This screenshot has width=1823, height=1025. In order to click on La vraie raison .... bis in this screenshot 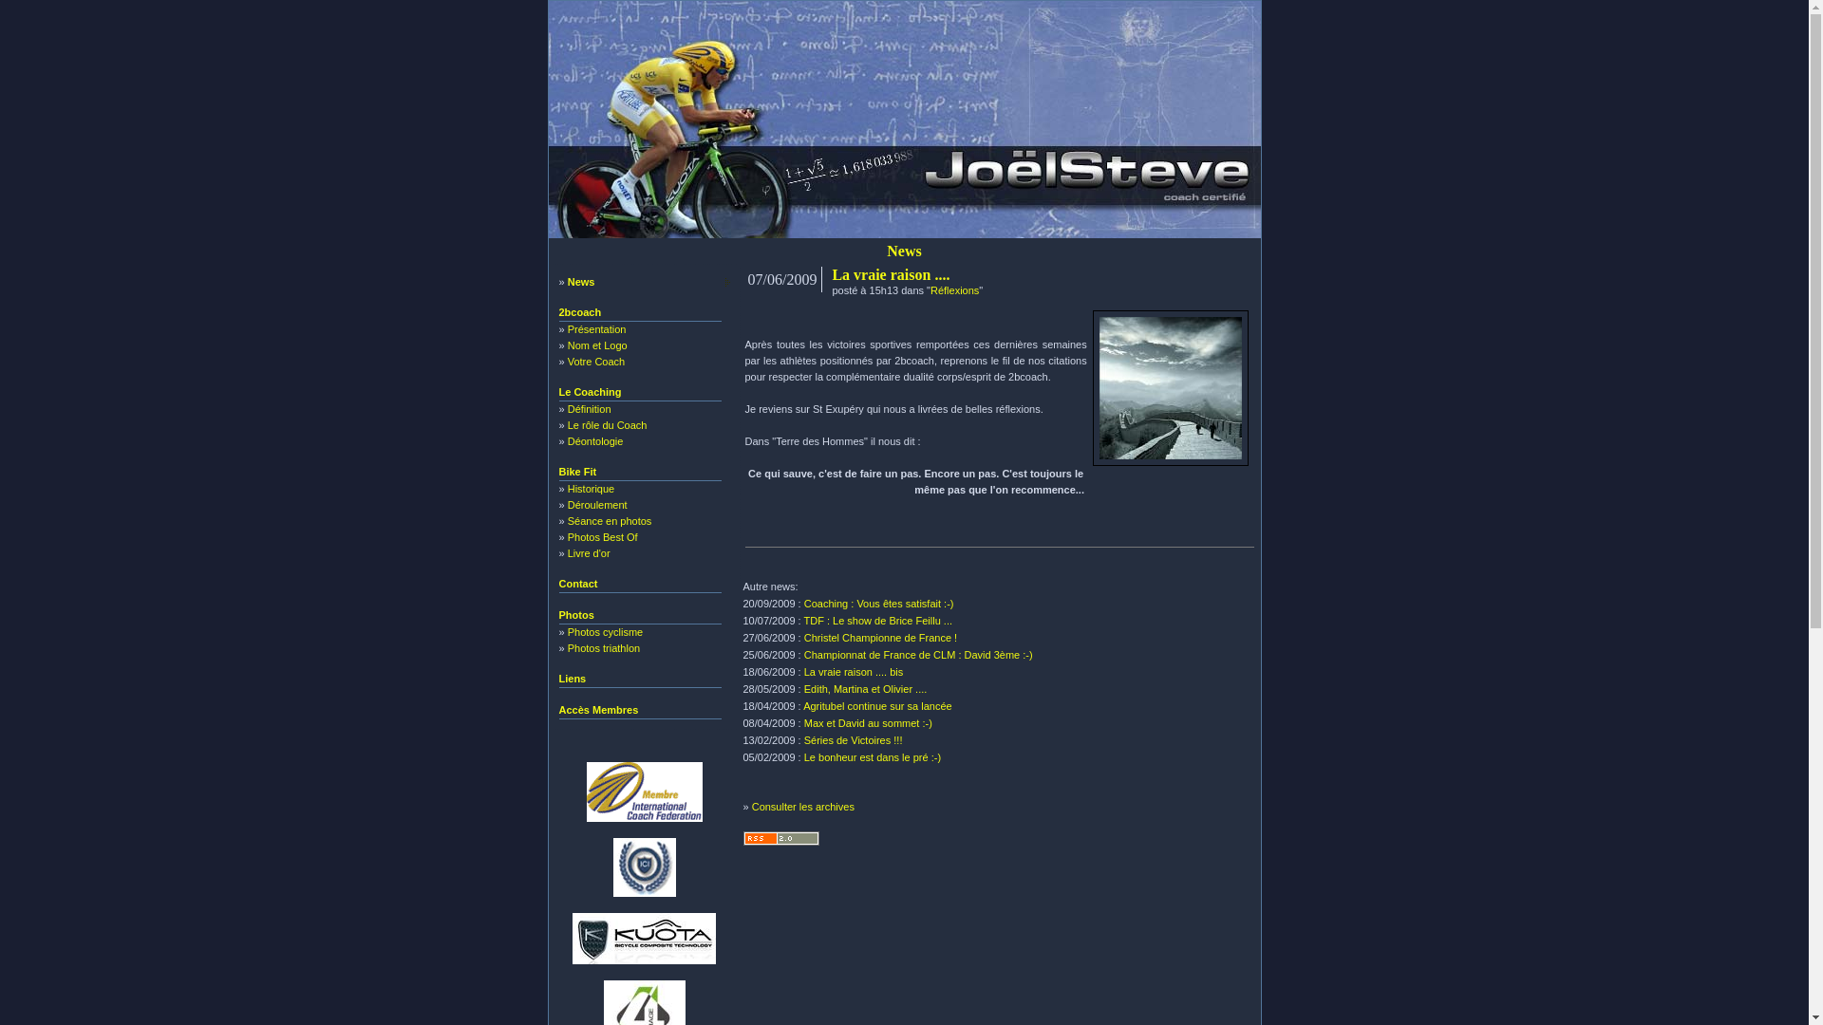, I will do `click(855, 672)`.